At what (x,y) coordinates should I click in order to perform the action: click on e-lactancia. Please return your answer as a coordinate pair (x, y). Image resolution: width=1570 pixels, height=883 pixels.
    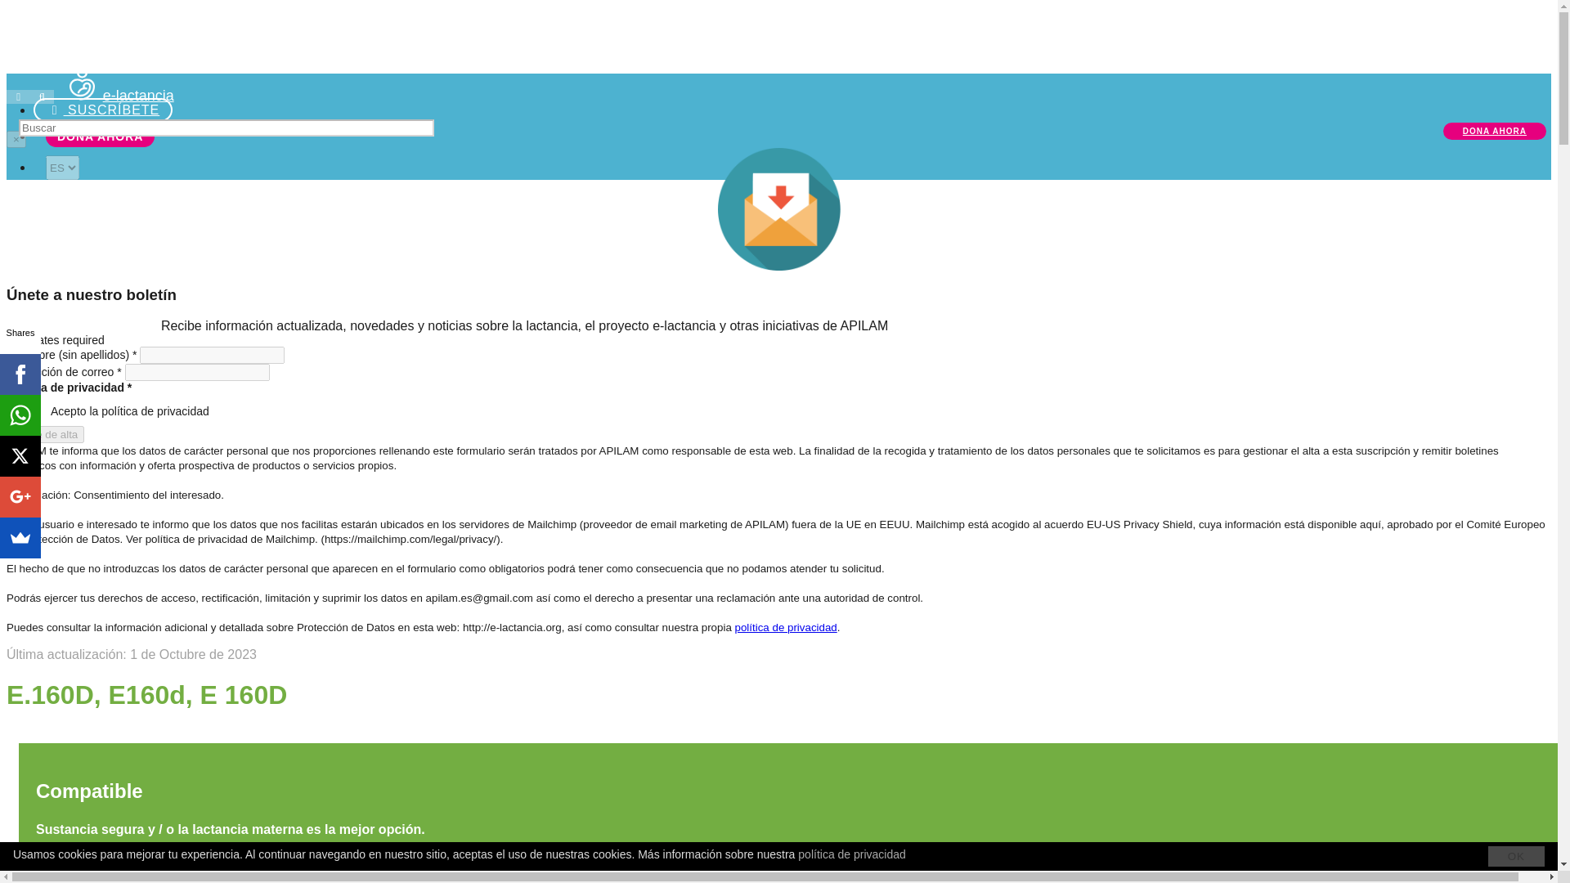
    Looking at the image, I should click on (118, 95).